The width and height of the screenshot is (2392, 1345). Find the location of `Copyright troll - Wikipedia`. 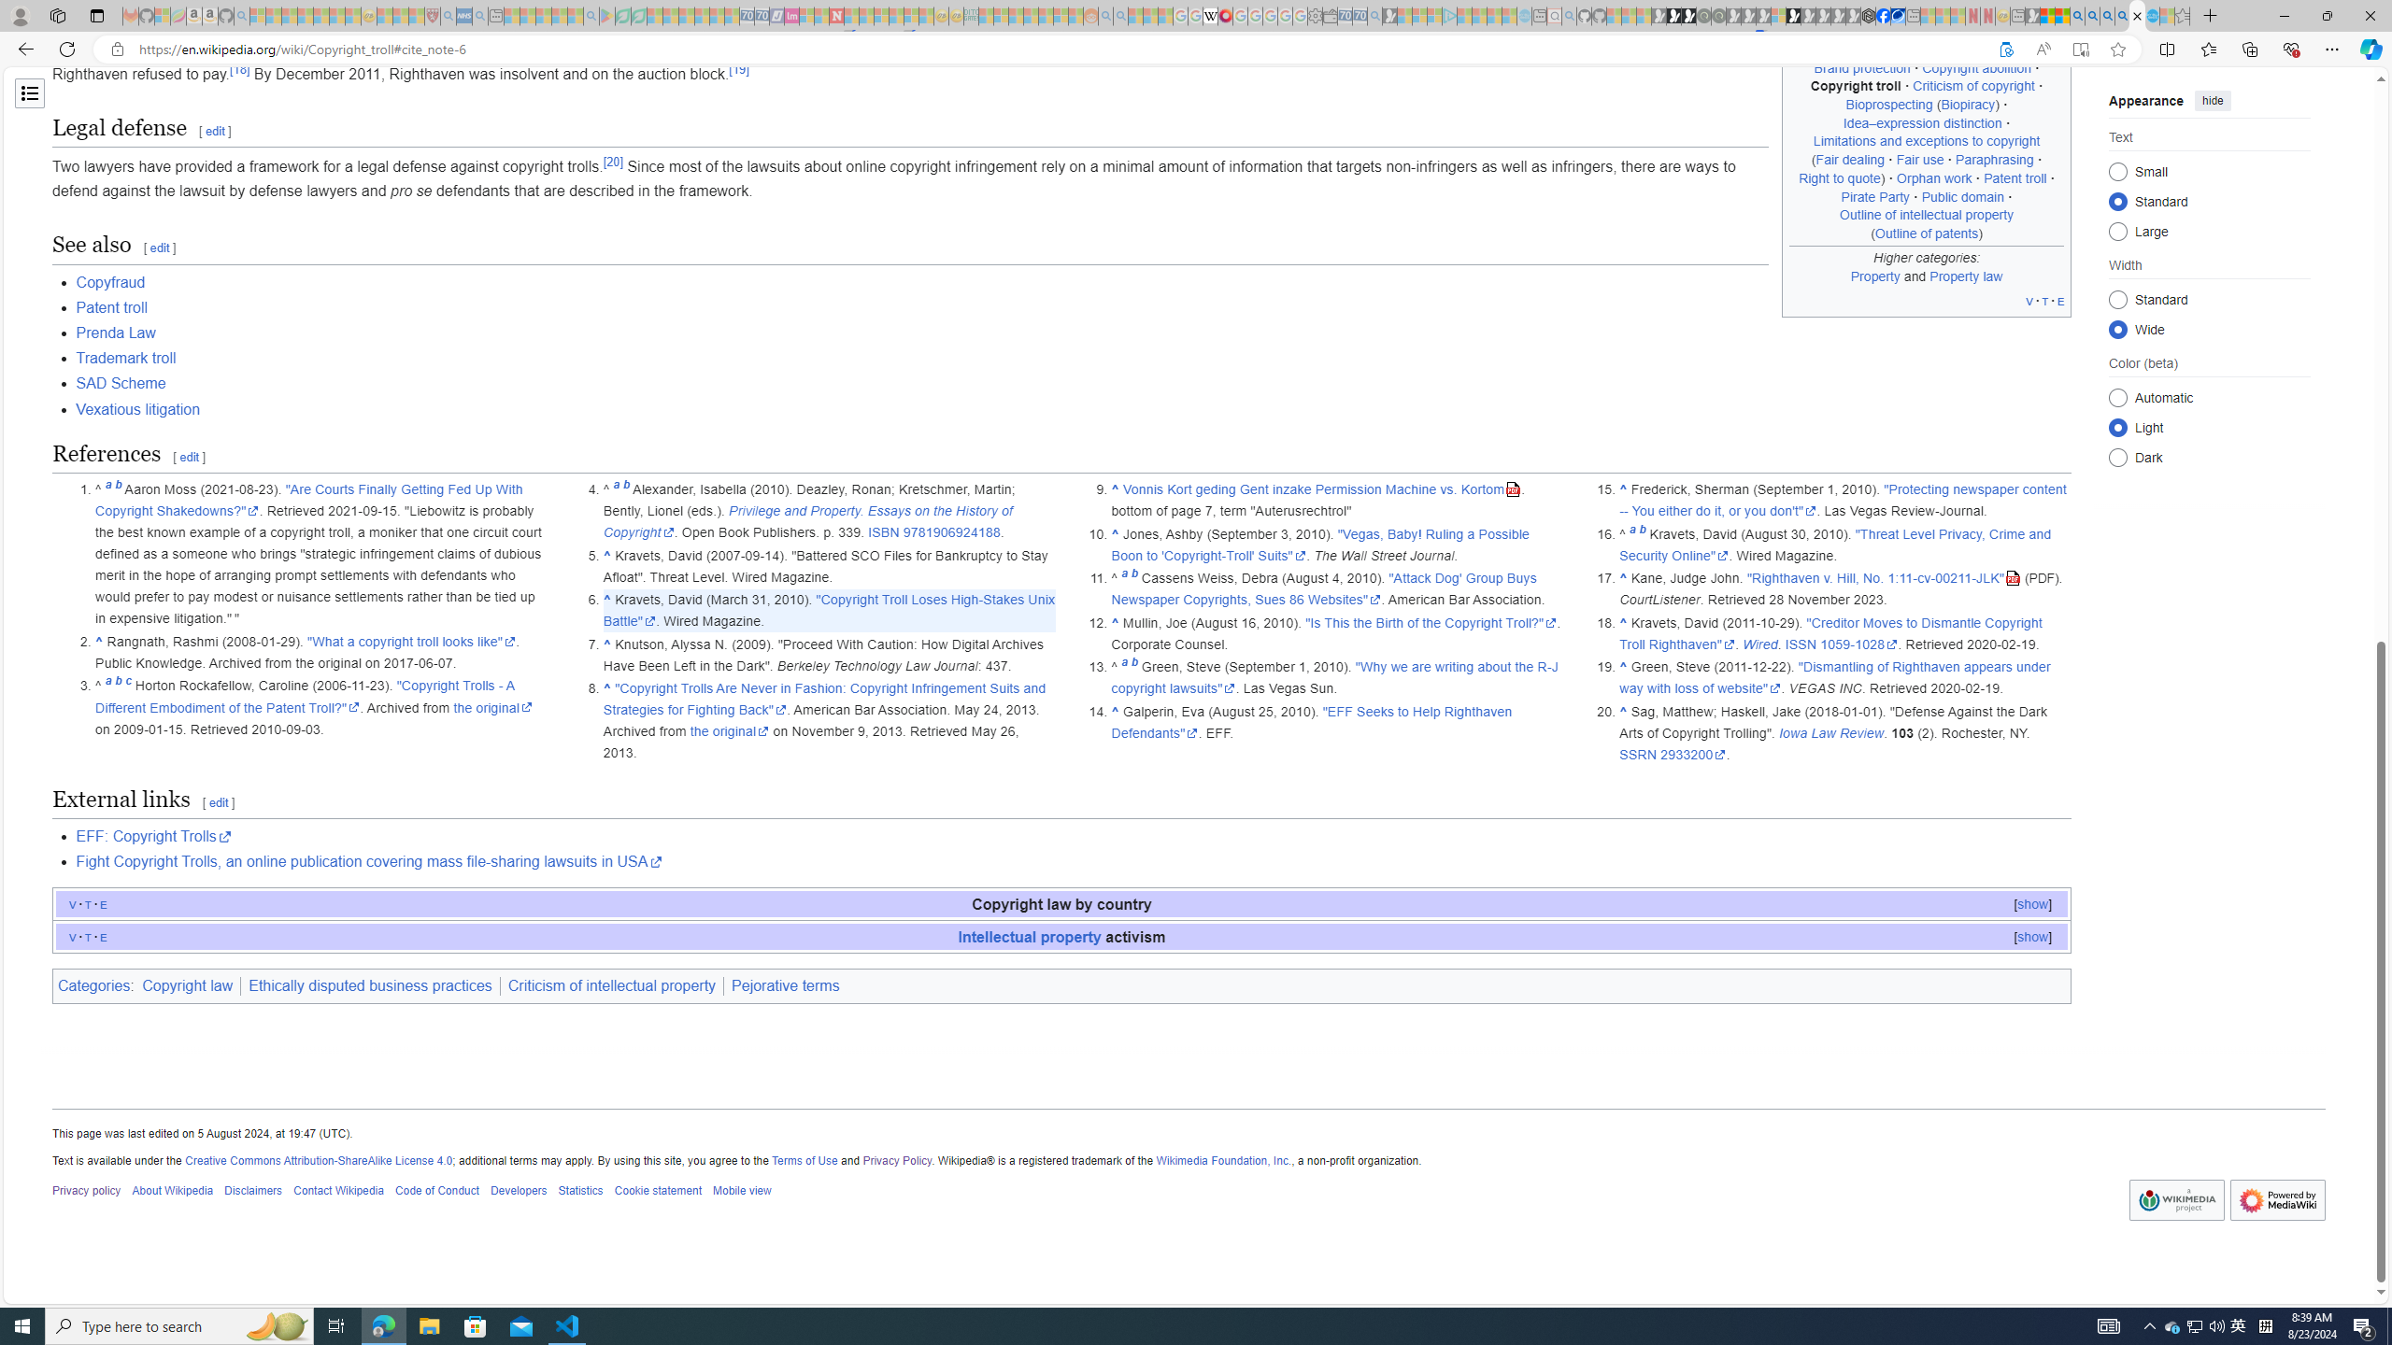

Copyright troll - Wikipedia is located at coordinates (2137, 16).